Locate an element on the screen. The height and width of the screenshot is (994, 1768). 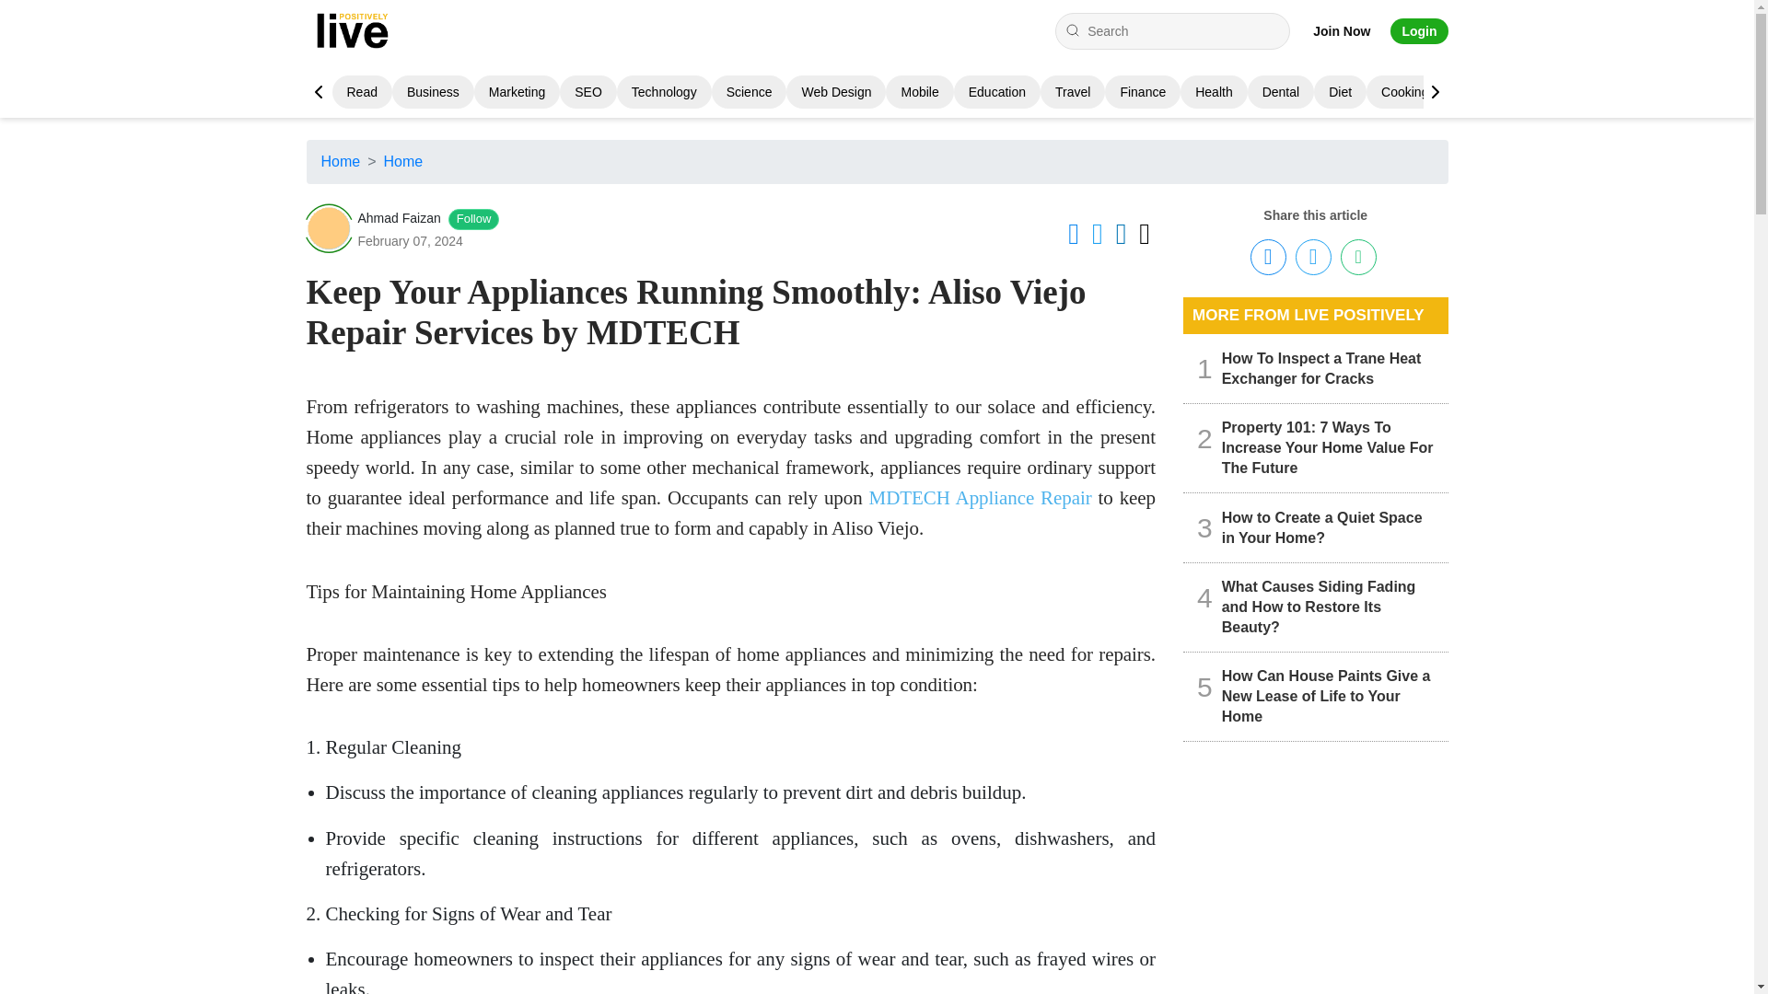
Join Now is located at coordinates (1342, 31).